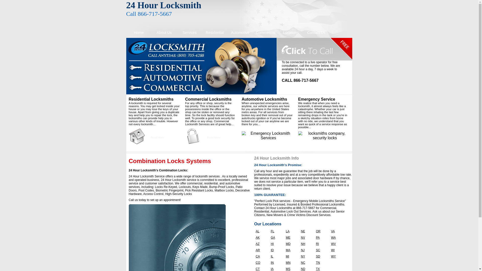 This screenshot has width=482, height=271. I want to click on ME, so click(291, 238).